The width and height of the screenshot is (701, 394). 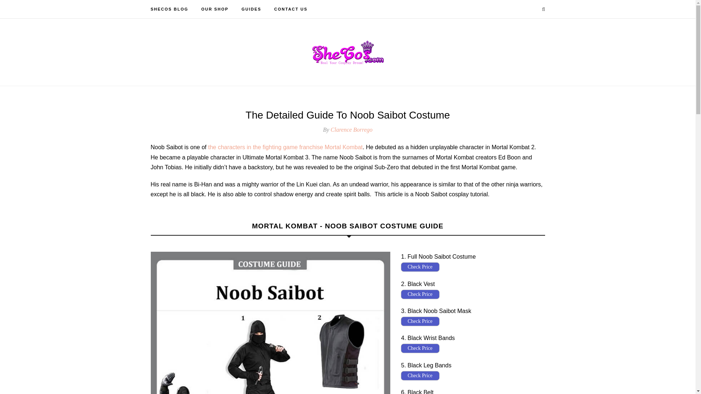 What do you see at coordinates (169, 9) in the screenshot?
I see `SHECOS BLOG` at bounding box center [169, 9].